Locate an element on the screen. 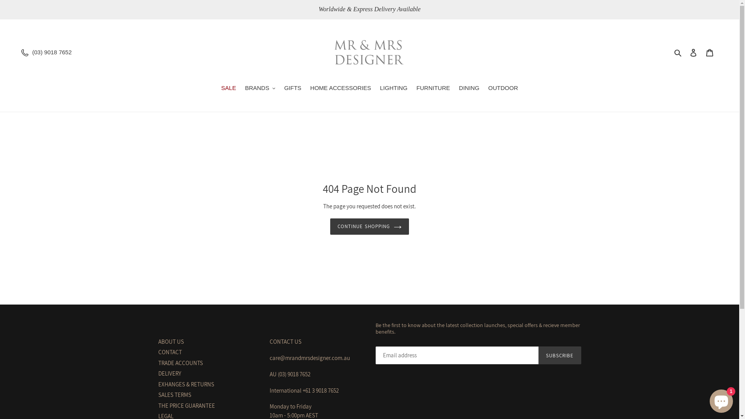 The image size is (745, 419). Log in is located at coordinates (693, 53).